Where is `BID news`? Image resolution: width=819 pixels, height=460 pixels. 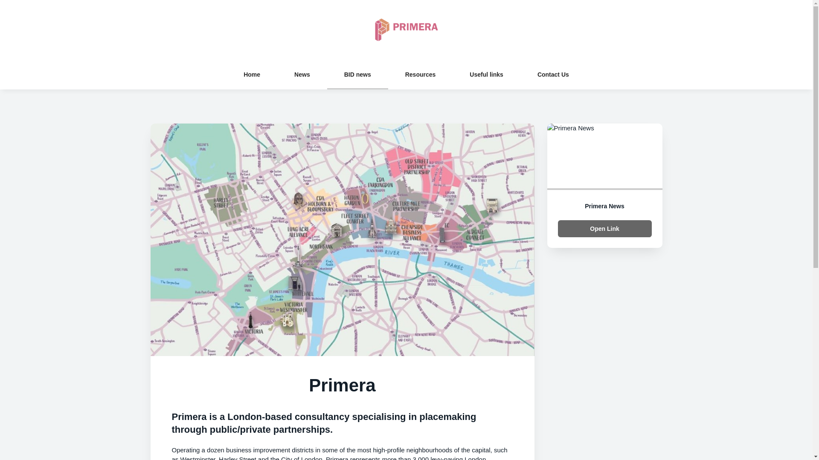
BID news is located at coordinates (357, 74).